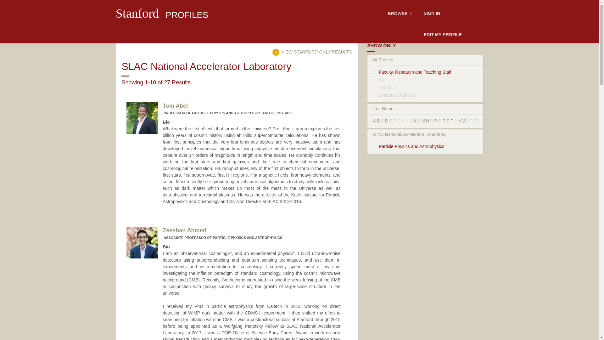 The height and width of the screenshot is (340, 604). What do you see at coordinates (137, 13) in the screenshot?
I see `Stanford` at bounding box center [137, 13].